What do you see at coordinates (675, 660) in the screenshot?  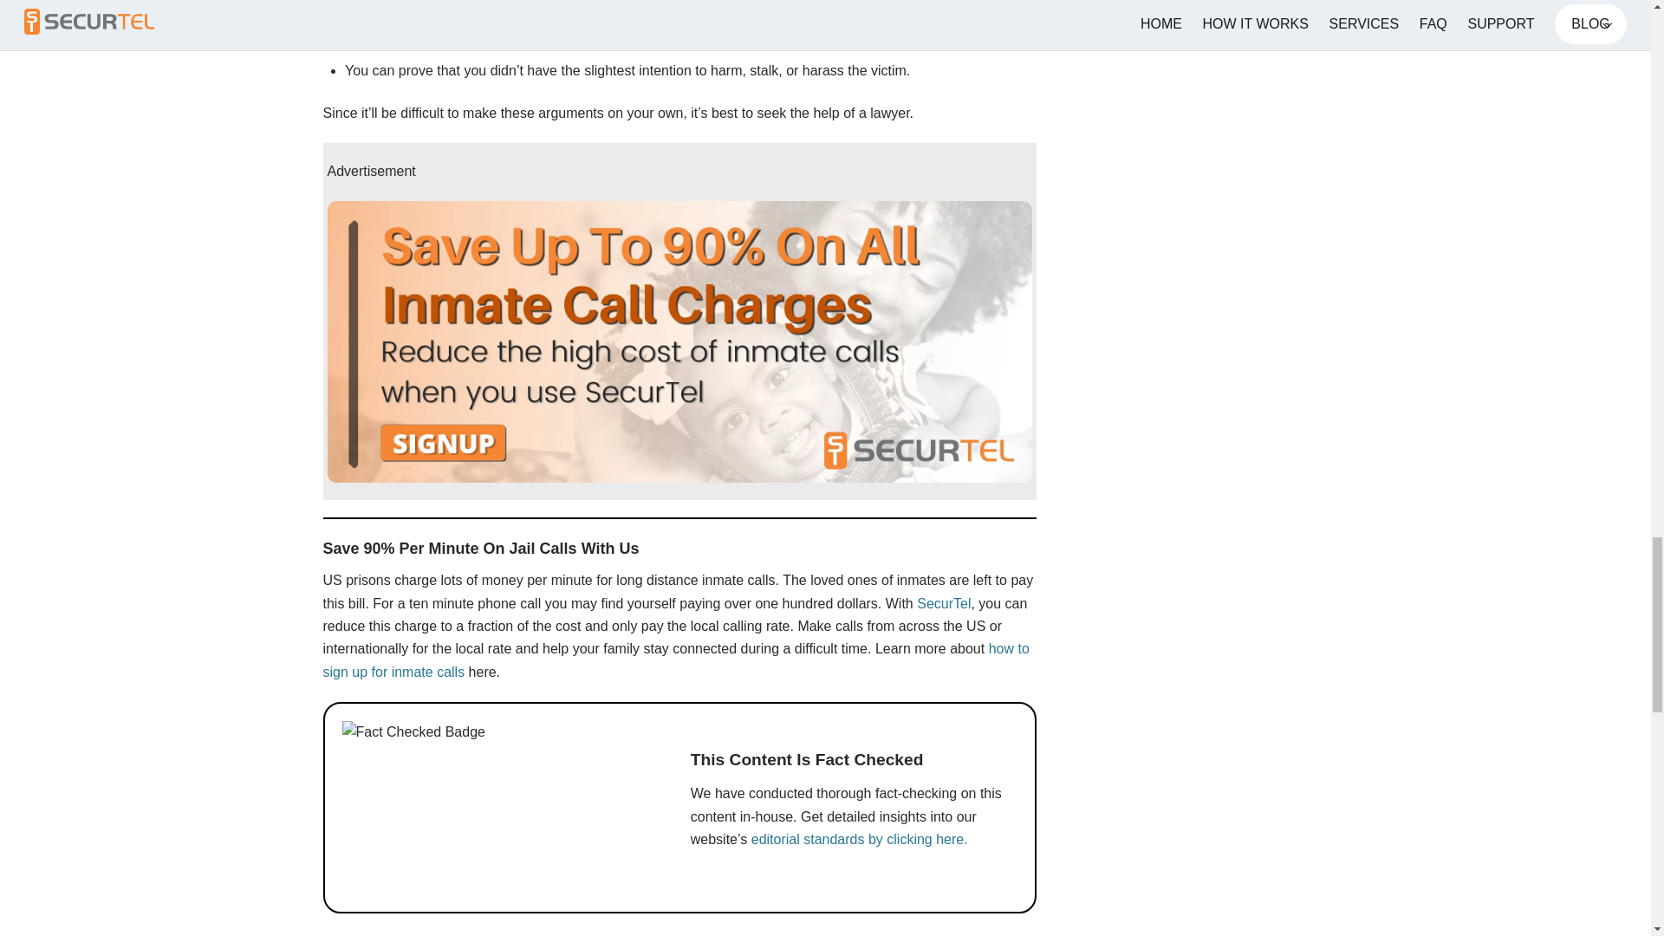 I see `how to sign up for inmate calls` at bounding box center [675, 660].